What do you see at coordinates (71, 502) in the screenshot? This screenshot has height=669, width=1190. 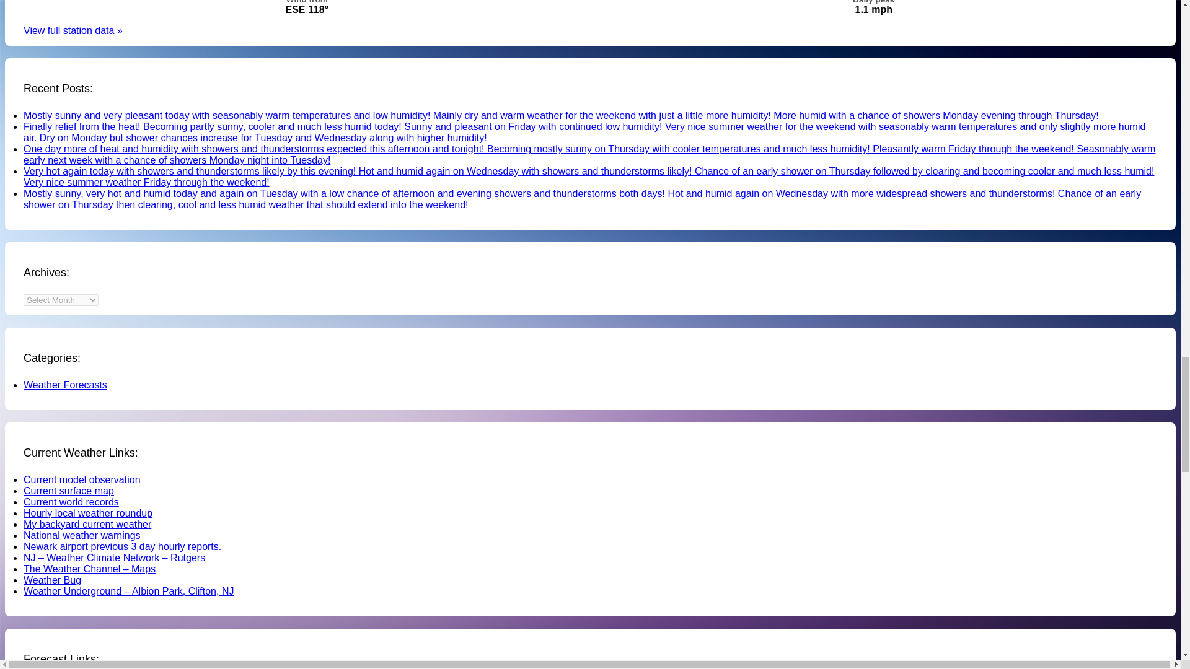 I see `Current world records` at bounding box center [71, 502].